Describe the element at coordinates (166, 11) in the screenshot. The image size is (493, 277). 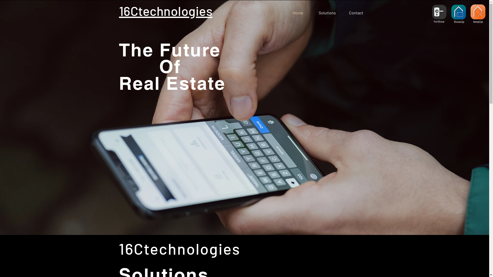
I see `16Ctechnologies` at that location.